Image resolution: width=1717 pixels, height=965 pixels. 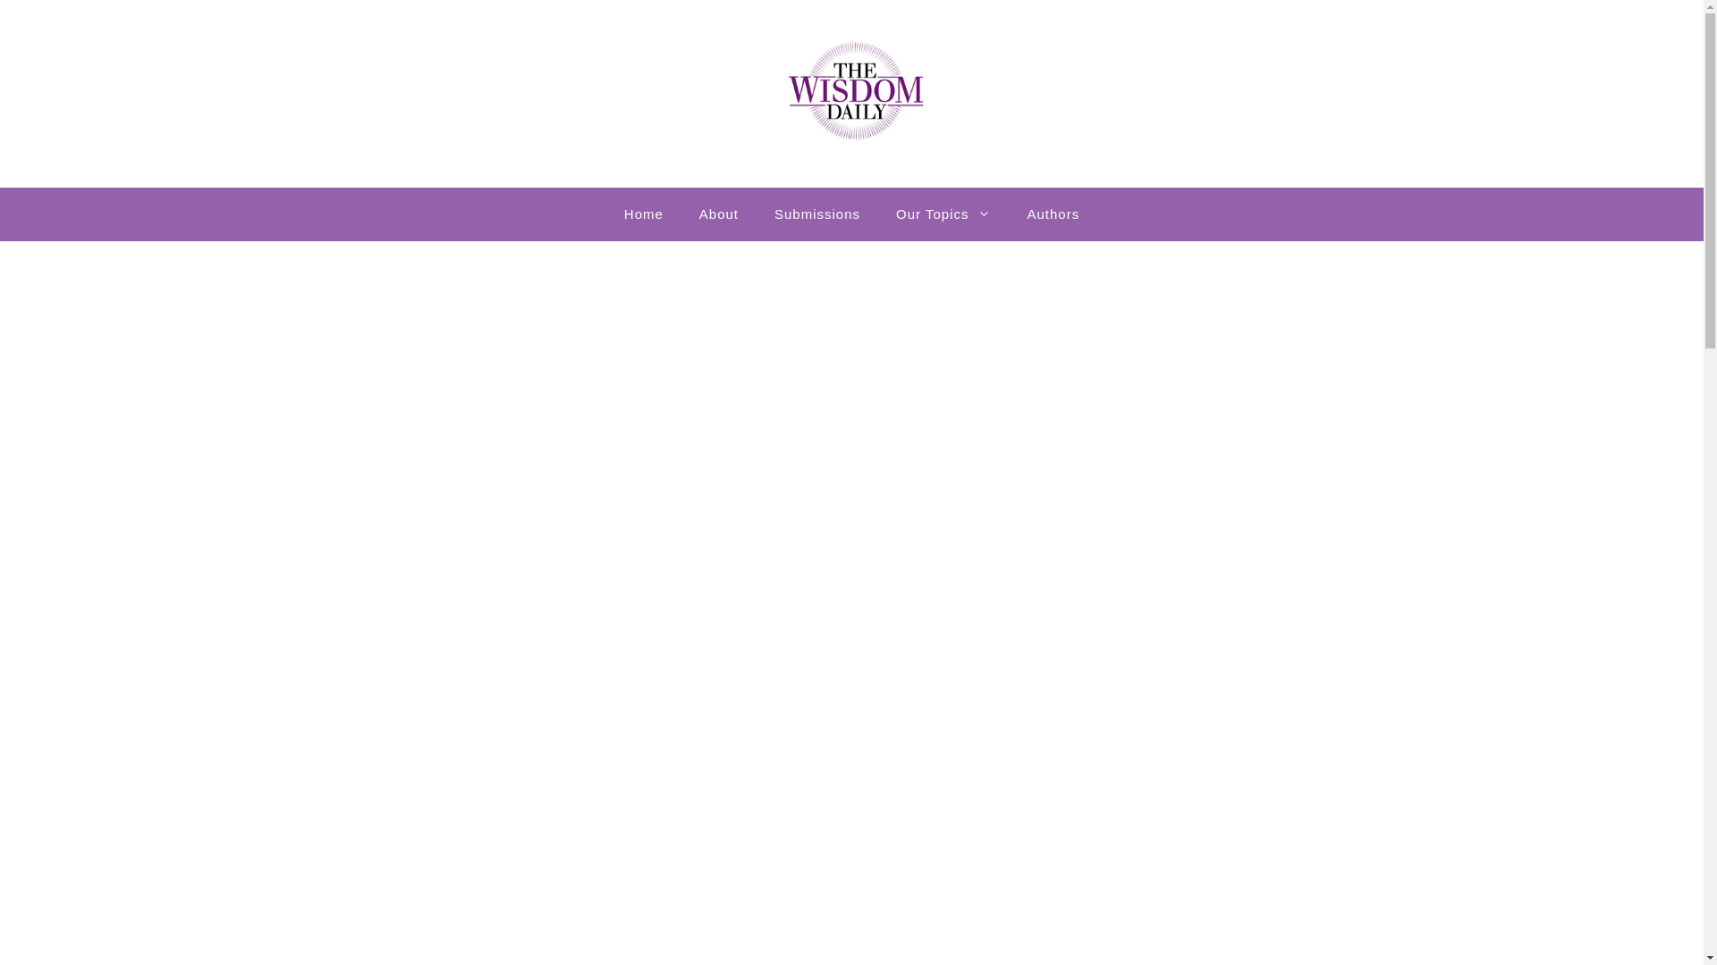 What do you see at coordinates (1053, 214) in the screenshot?
I see `Authors` at bounding box center [1053, 214].